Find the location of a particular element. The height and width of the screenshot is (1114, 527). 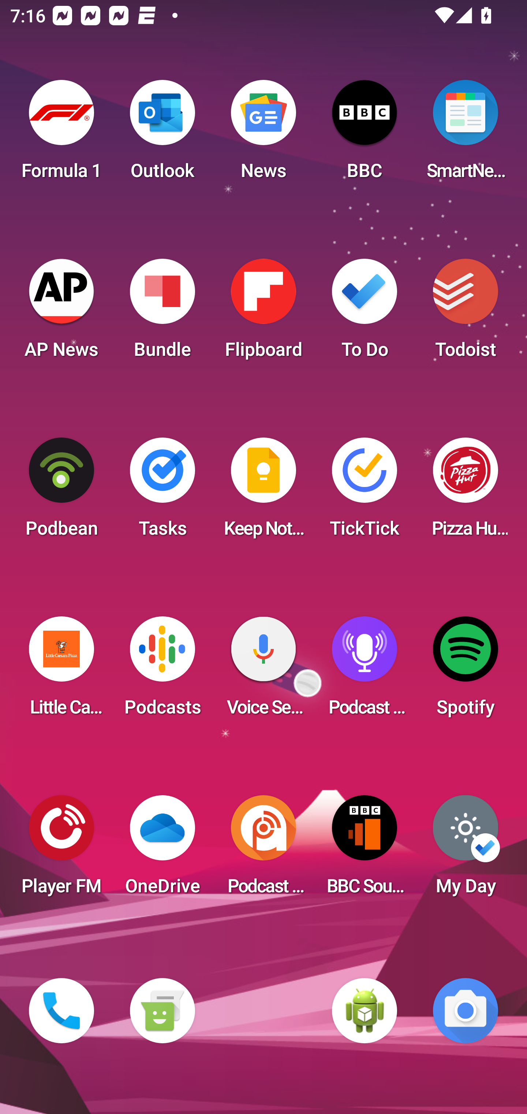

BBC Sounds is located at coordinates (365, 849).